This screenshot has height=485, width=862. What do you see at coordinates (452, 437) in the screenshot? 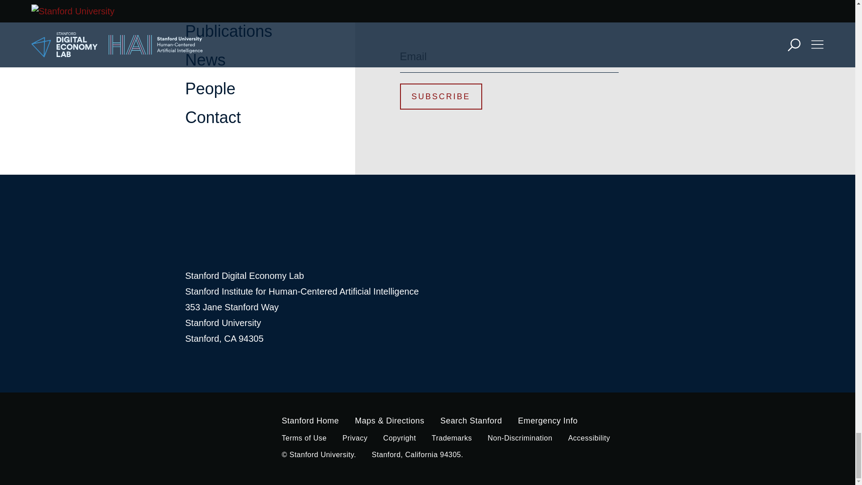
I see `Ownership and use of Stanford trademarks and images` at bounding box center [452, 437].